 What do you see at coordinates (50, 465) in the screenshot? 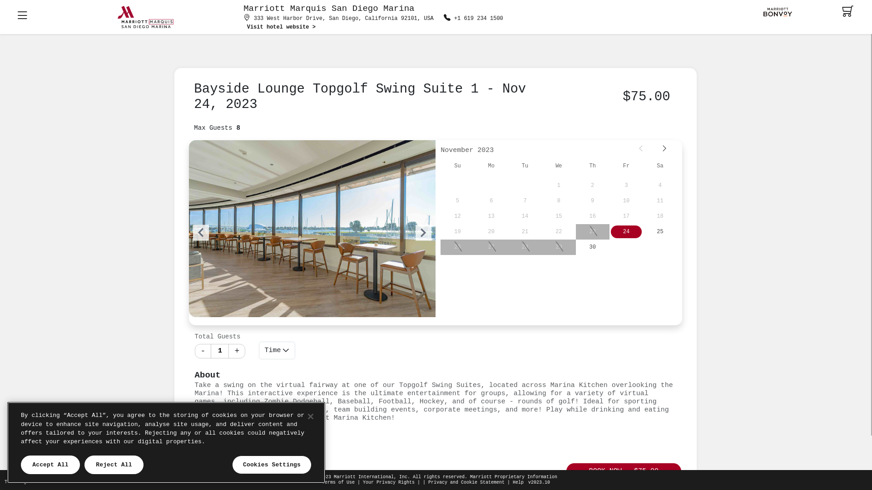
I see `Accept All` at bounding box center [50, 465].